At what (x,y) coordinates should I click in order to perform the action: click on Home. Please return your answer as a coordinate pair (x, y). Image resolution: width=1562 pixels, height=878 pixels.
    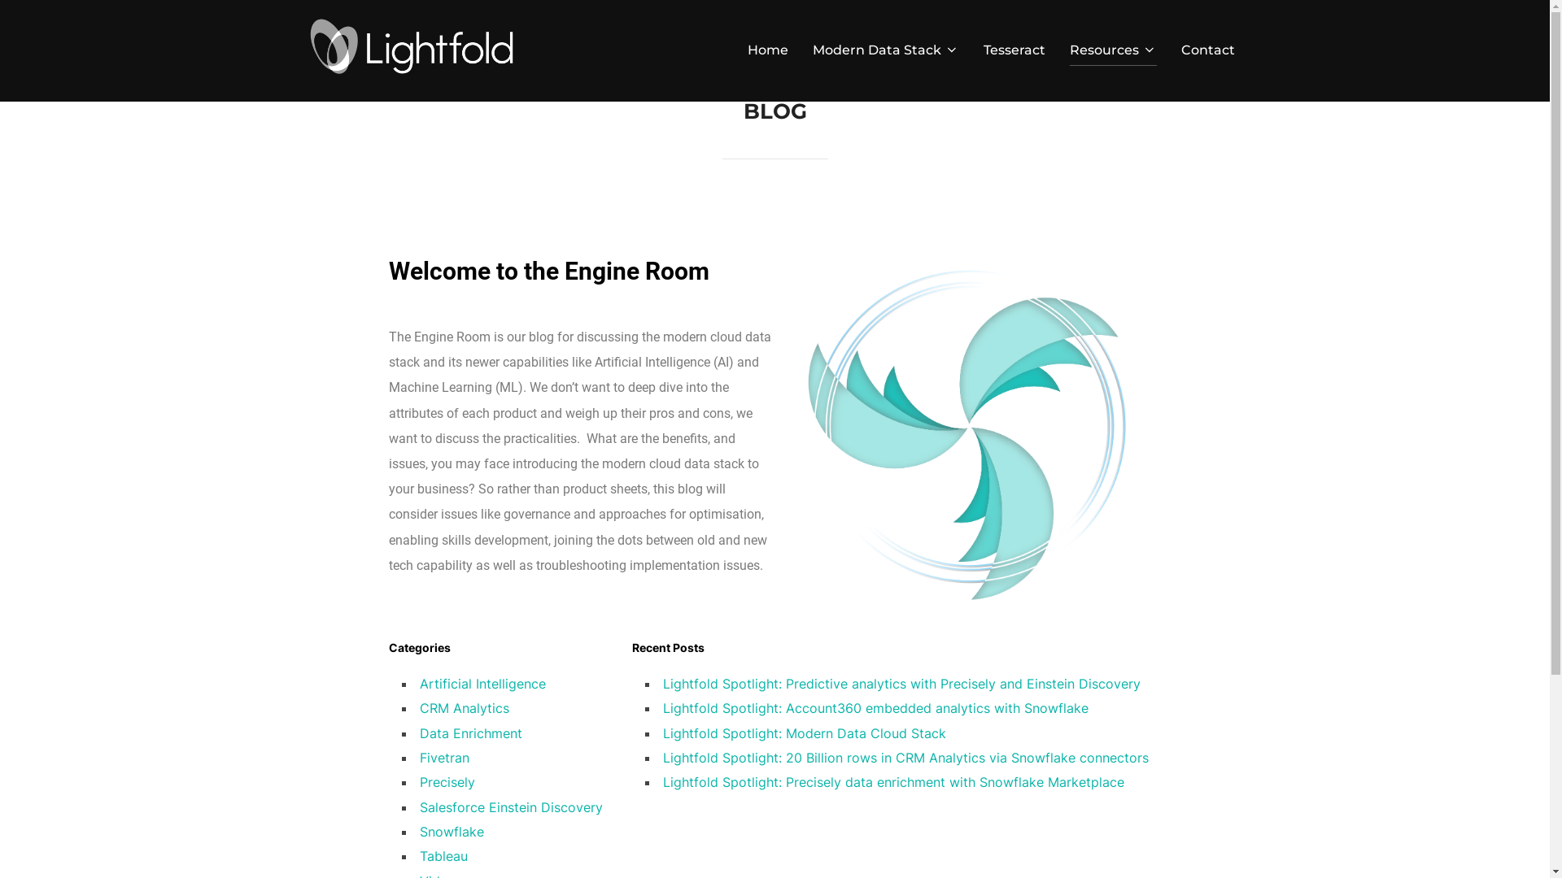
    Looking at the image, I should click on (767, 50).